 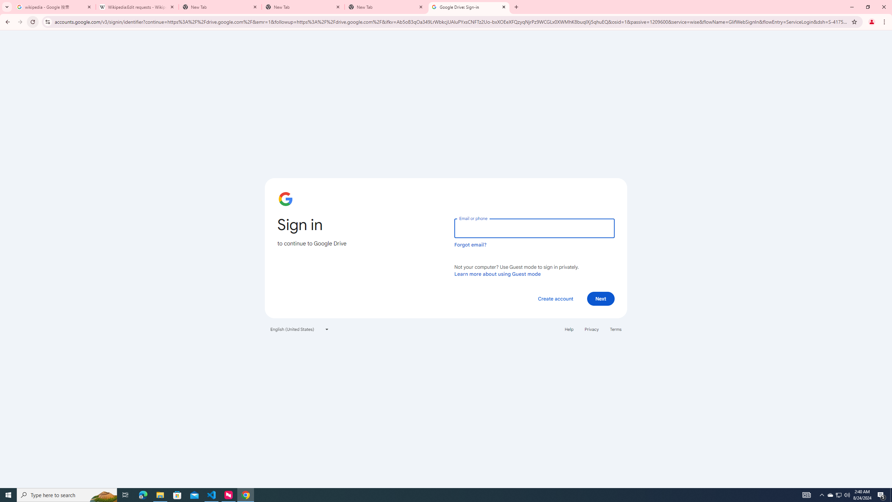 I want to click on Address and search bar, so click(x=451, y=22).